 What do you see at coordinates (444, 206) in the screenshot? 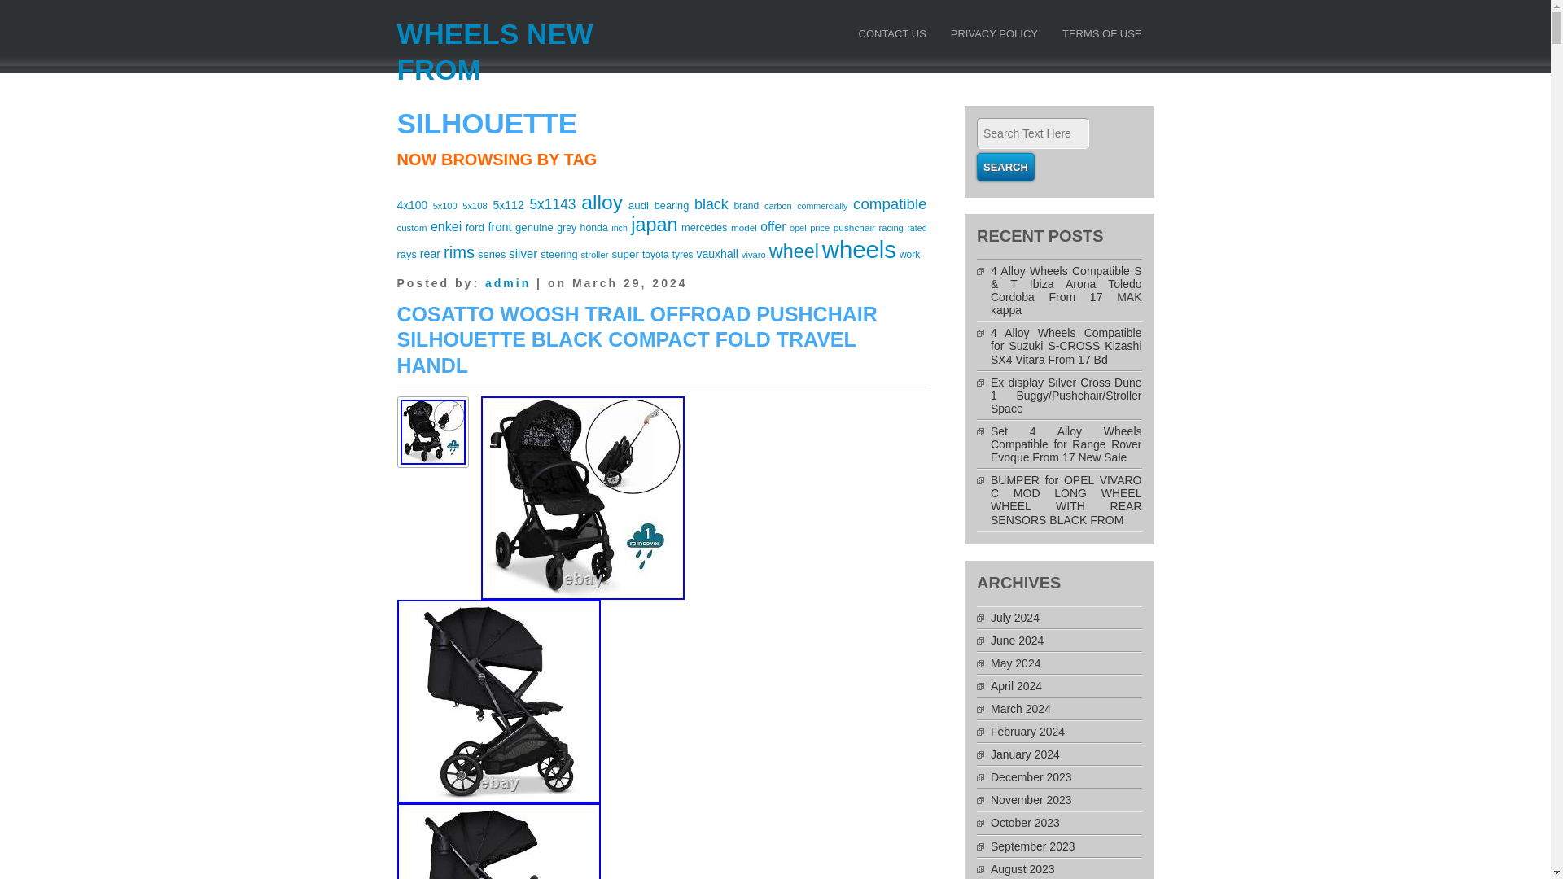
I see `75 topics` at bounding box center [444, 206].